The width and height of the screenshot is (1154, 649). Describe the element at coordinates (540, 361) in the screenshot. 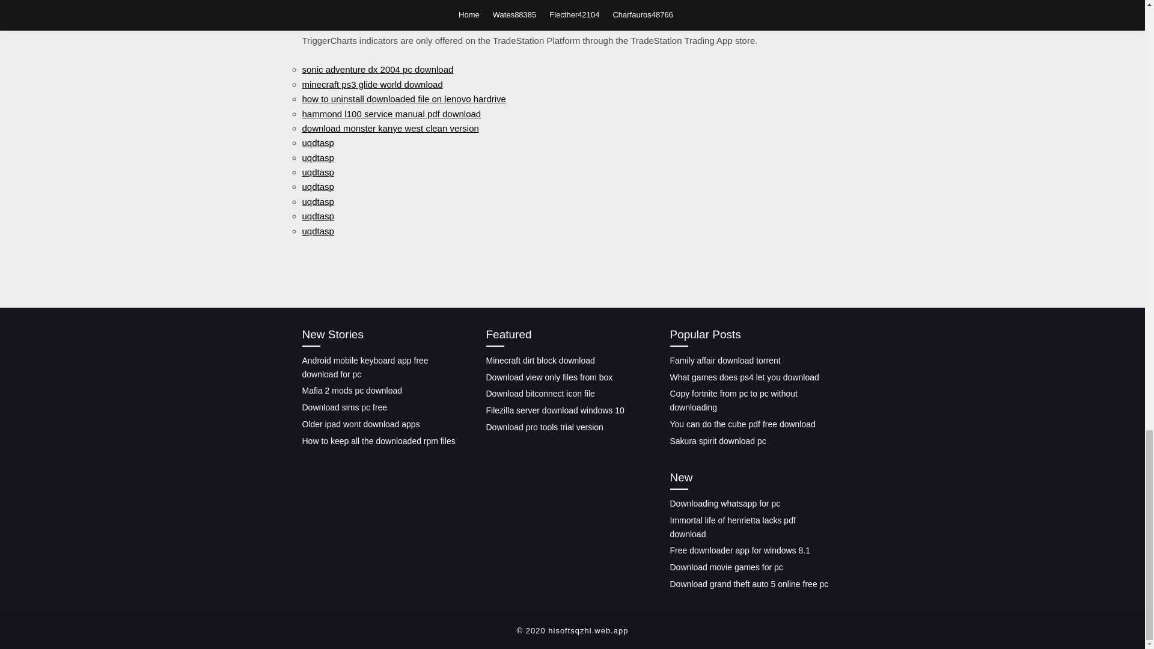

I see `Minecraft dirt block download` at that location.